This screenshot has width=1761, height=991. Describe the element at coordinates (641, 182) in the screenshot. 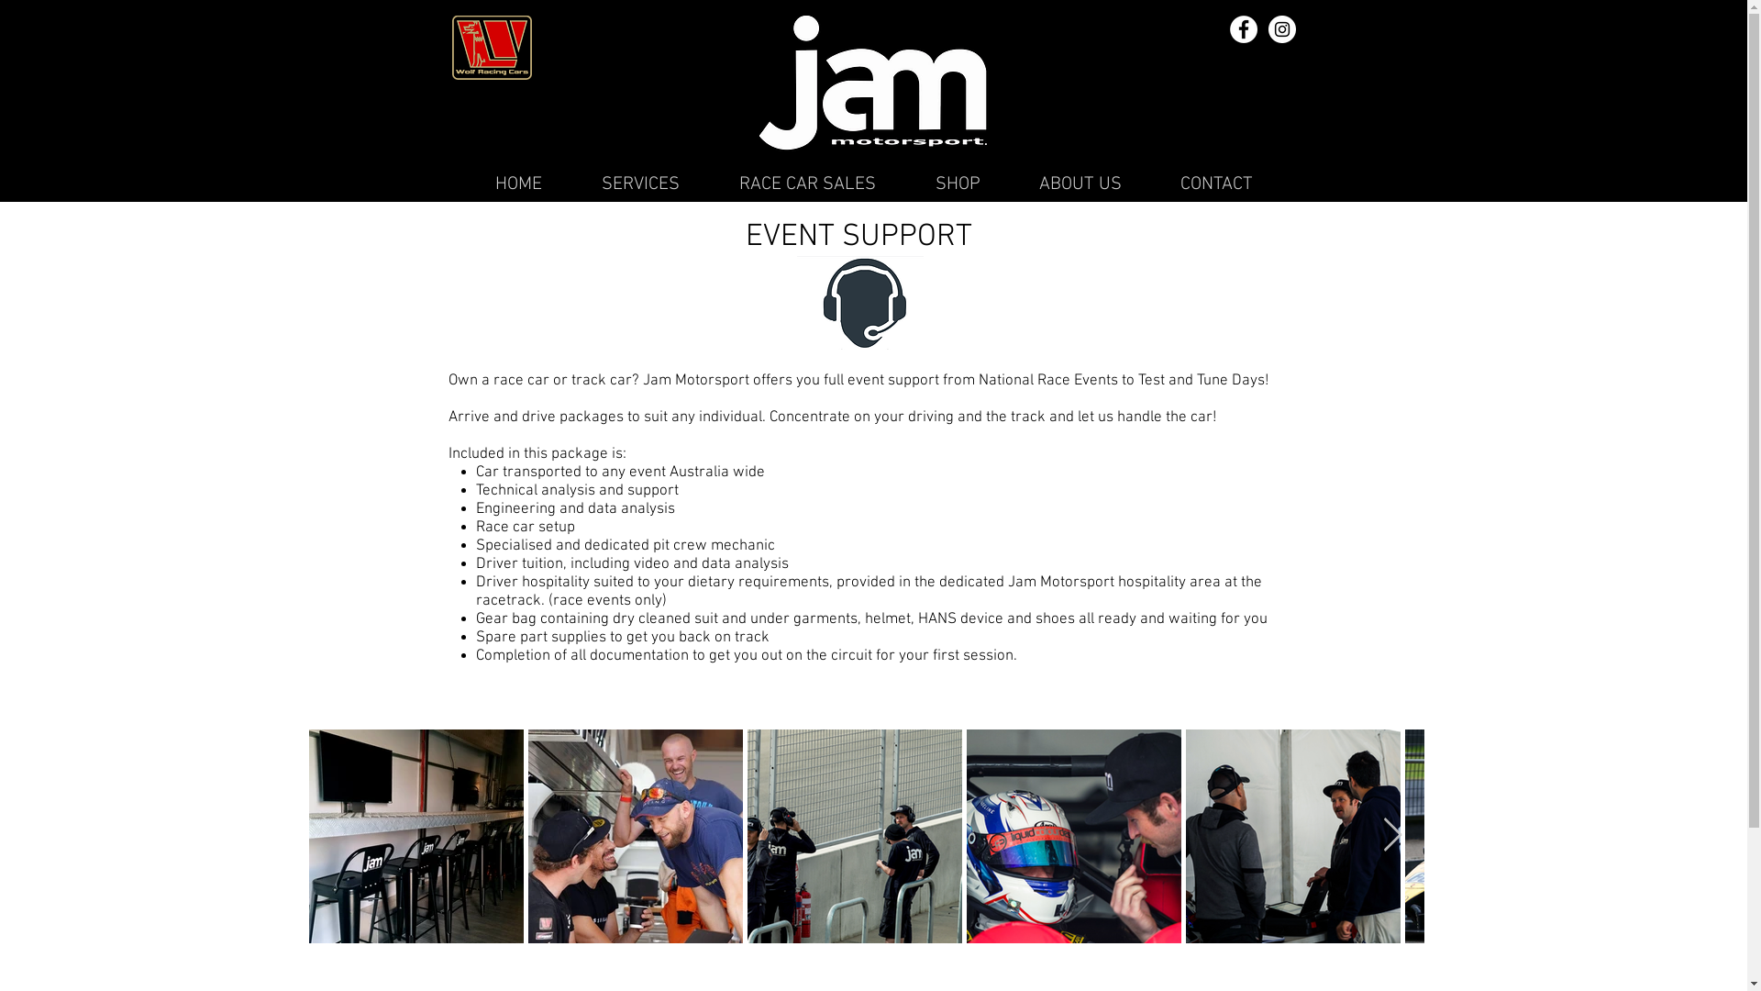

I see `SERVICES` at that location.